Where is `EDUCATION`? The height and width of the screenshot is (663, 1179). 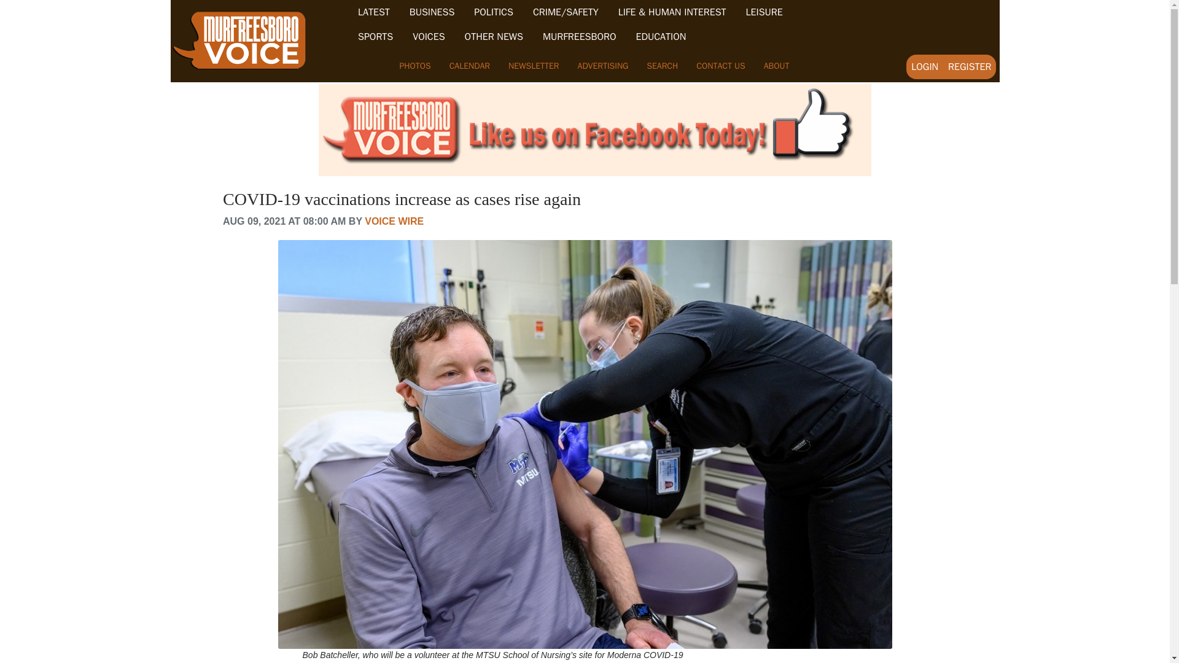
EDUCATION is located at coordinates (661, 37).